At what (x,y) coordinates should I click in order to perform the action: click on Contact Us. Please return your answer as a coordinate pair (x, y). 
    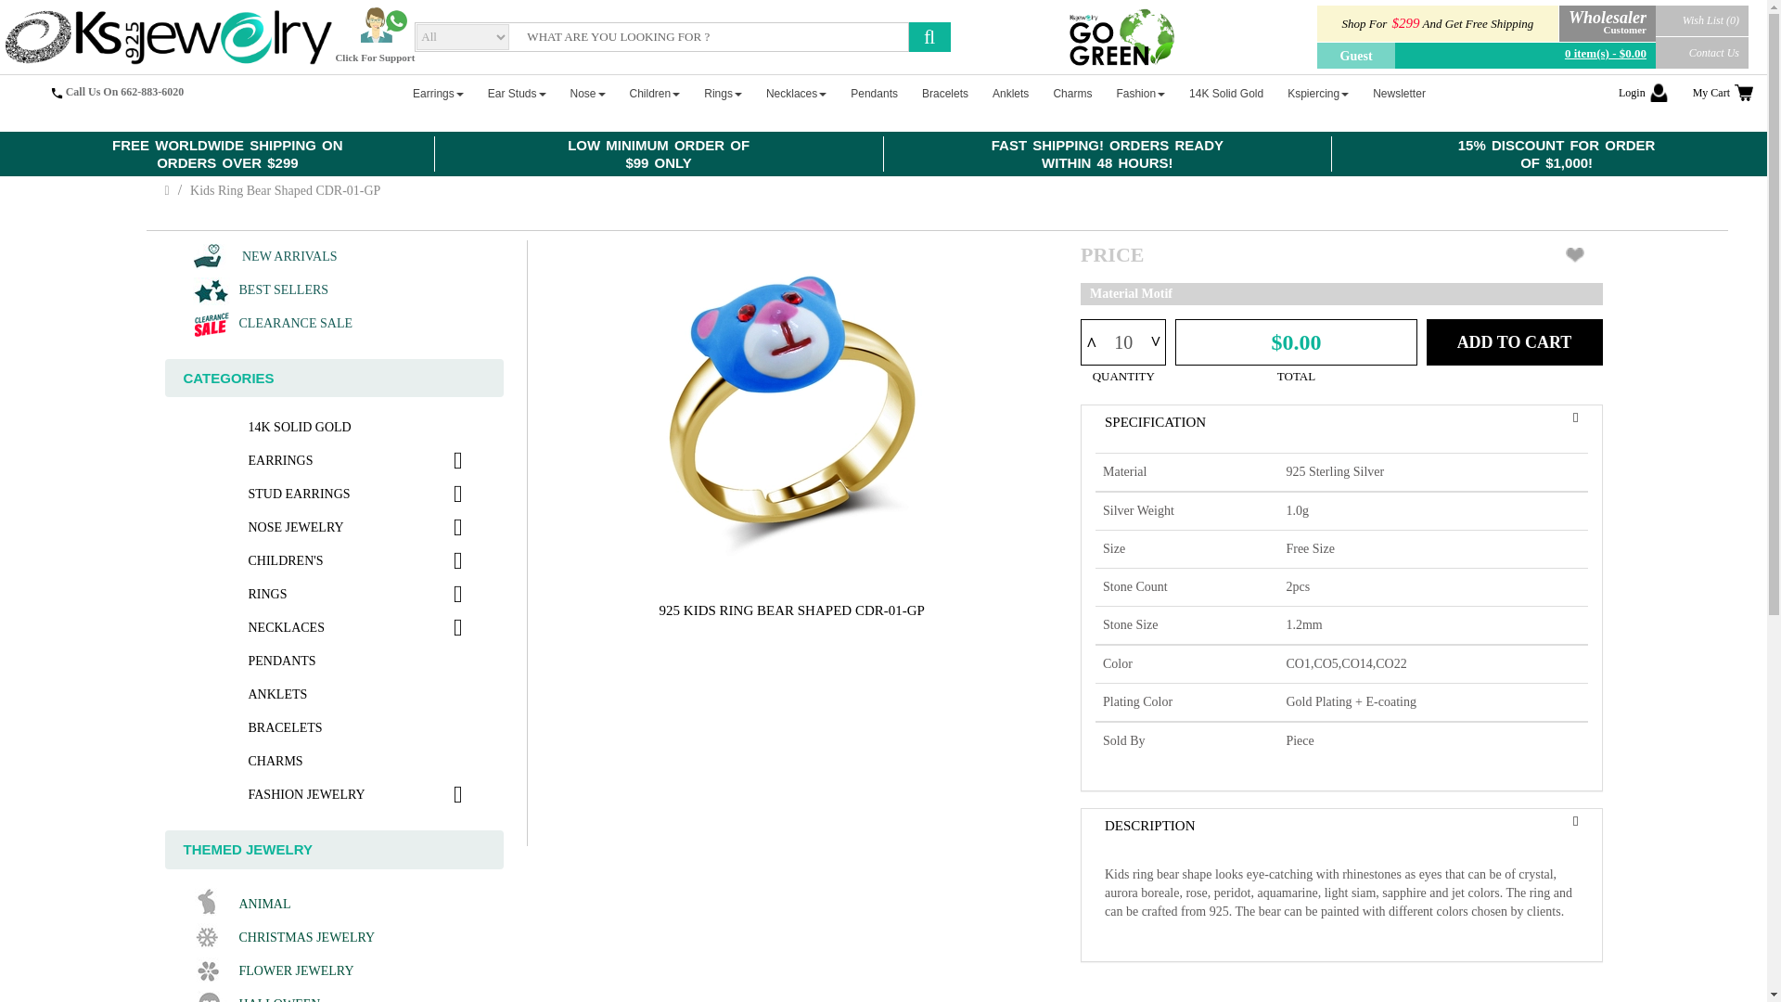
    Looking at the image, I should click on (1702, 52).